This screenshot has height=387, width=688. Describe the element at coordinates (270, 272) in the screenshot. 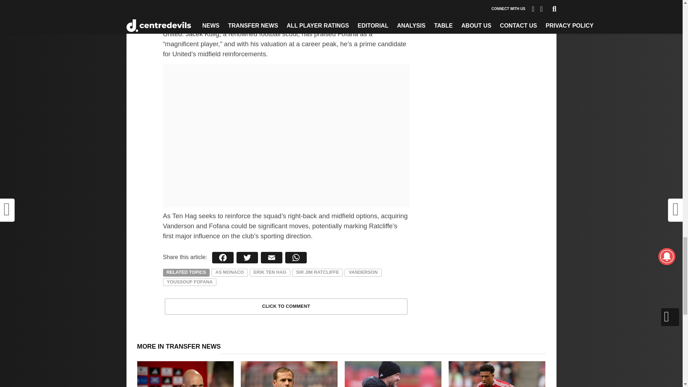

I see `ERIK TEN HAG` at that location.